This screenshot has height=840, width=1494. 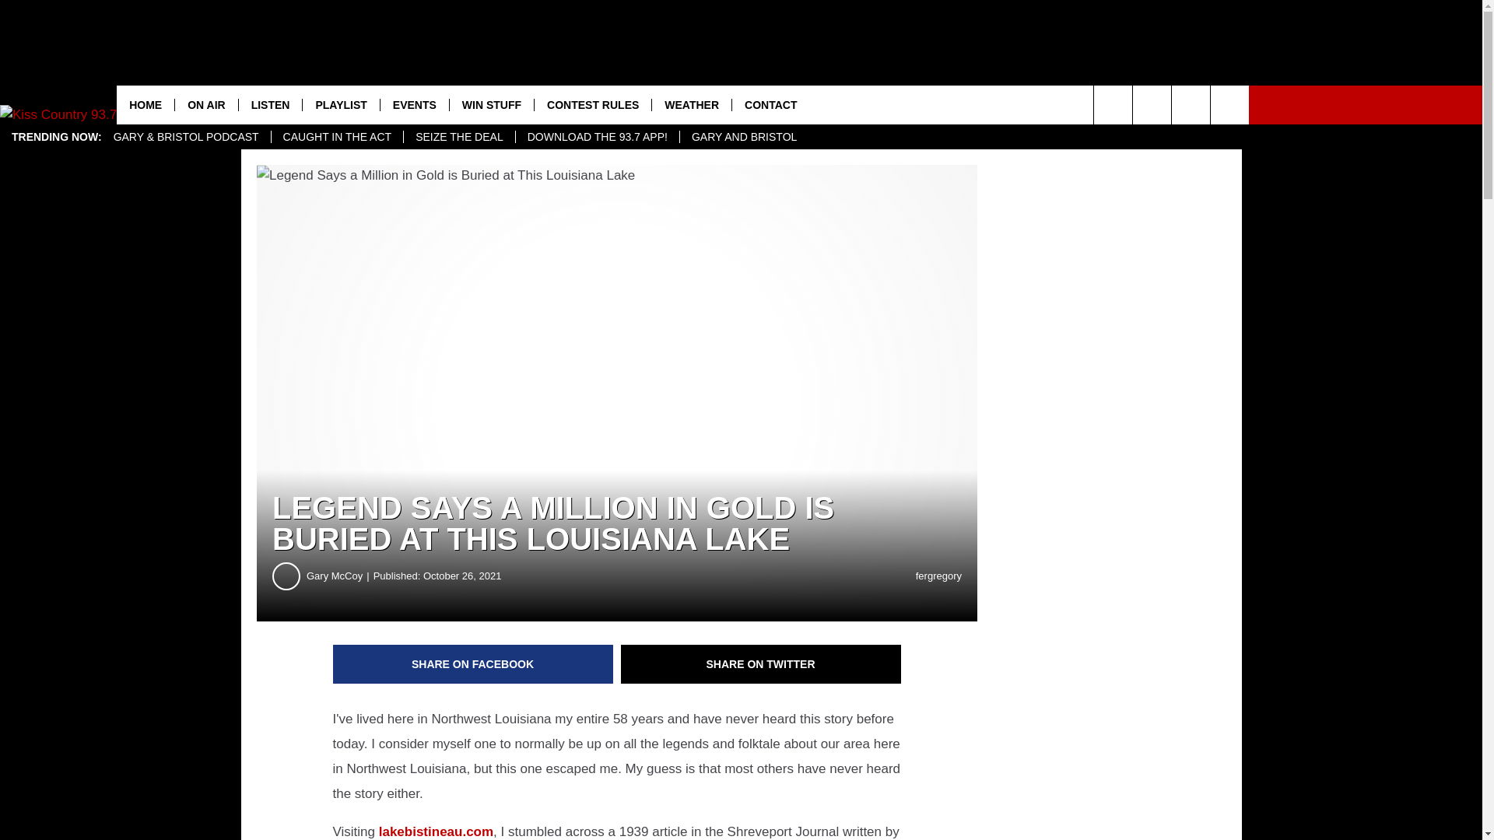 What do you see at coordinates (473, 664) in the screenshot?
I see `Share on Facebook` at bounding box center [473, 664].